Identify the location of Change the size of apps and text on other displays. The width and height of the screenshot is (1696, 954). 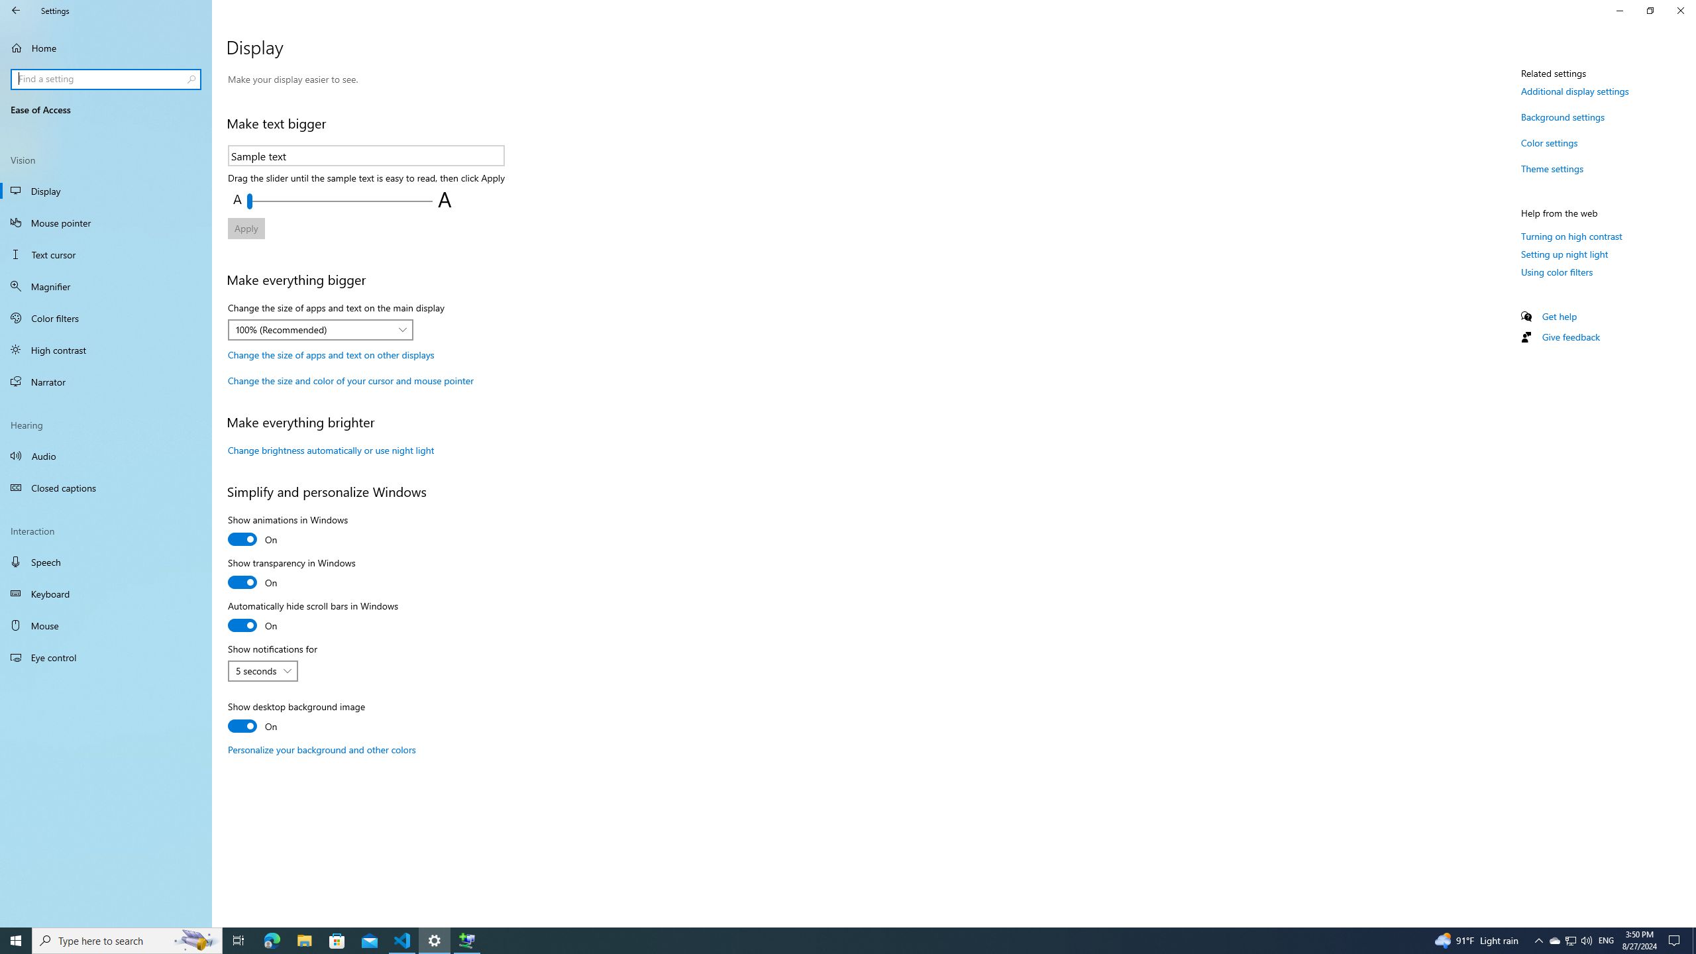
(331, 354).